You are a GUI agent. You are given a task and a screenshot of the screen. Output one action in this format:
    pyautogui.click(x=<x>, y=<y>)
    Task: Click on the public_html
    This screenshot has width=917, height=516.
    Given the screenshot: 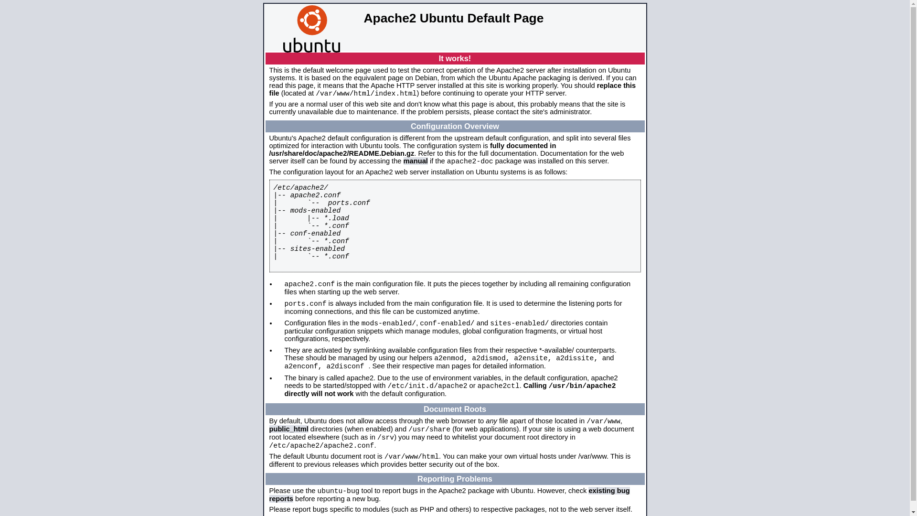 What is the action you would take?
    pyautogui.click(x=289, y=429)
    